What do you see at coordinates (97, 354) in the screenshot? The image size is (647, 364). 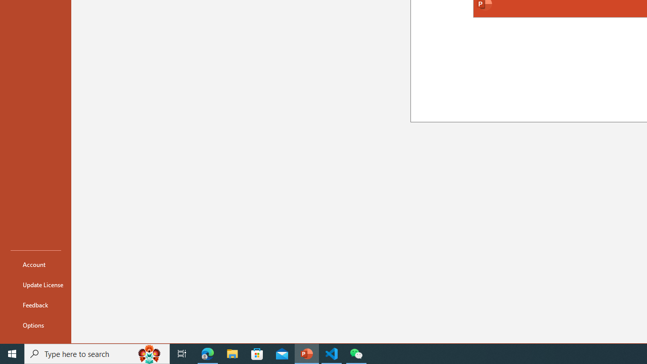 I see `Type here to search` at bounding box center [97, 354].